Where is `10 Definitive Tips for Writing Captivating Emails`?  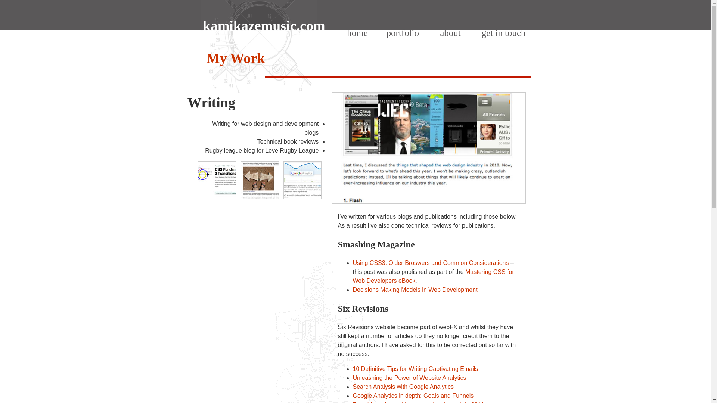 10 Definitive Tips for Writing Captivating Emails is located at coordinates (415, 369).